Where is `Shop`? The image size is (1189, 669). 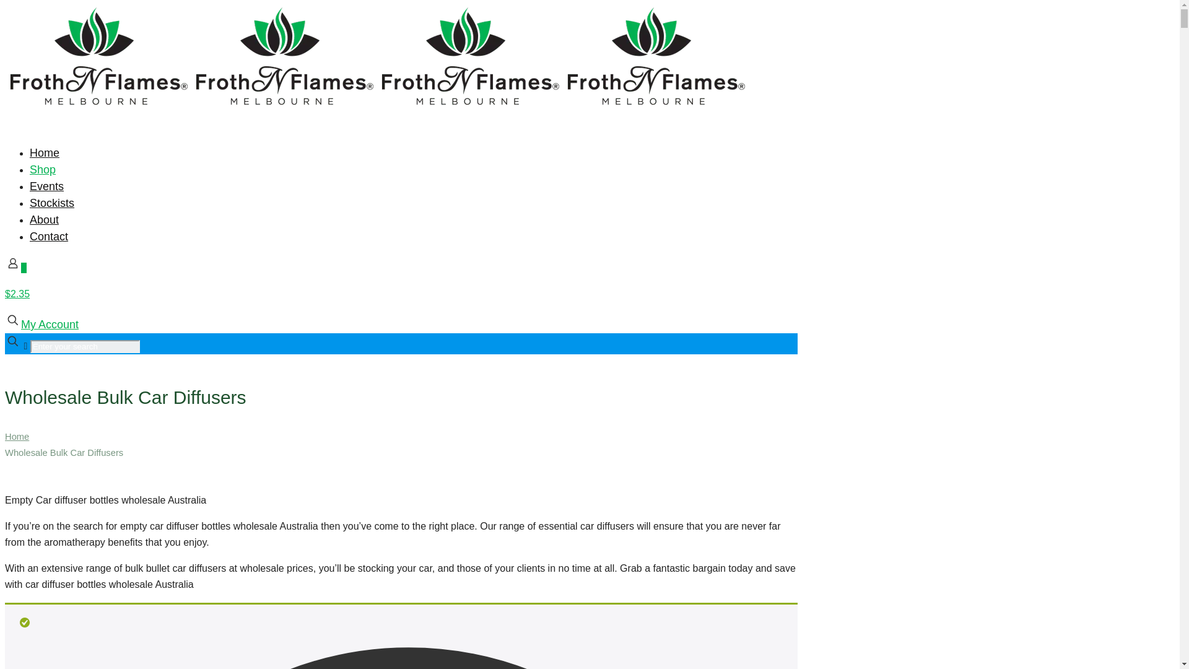
Shop is located at coordinates (43, 170).